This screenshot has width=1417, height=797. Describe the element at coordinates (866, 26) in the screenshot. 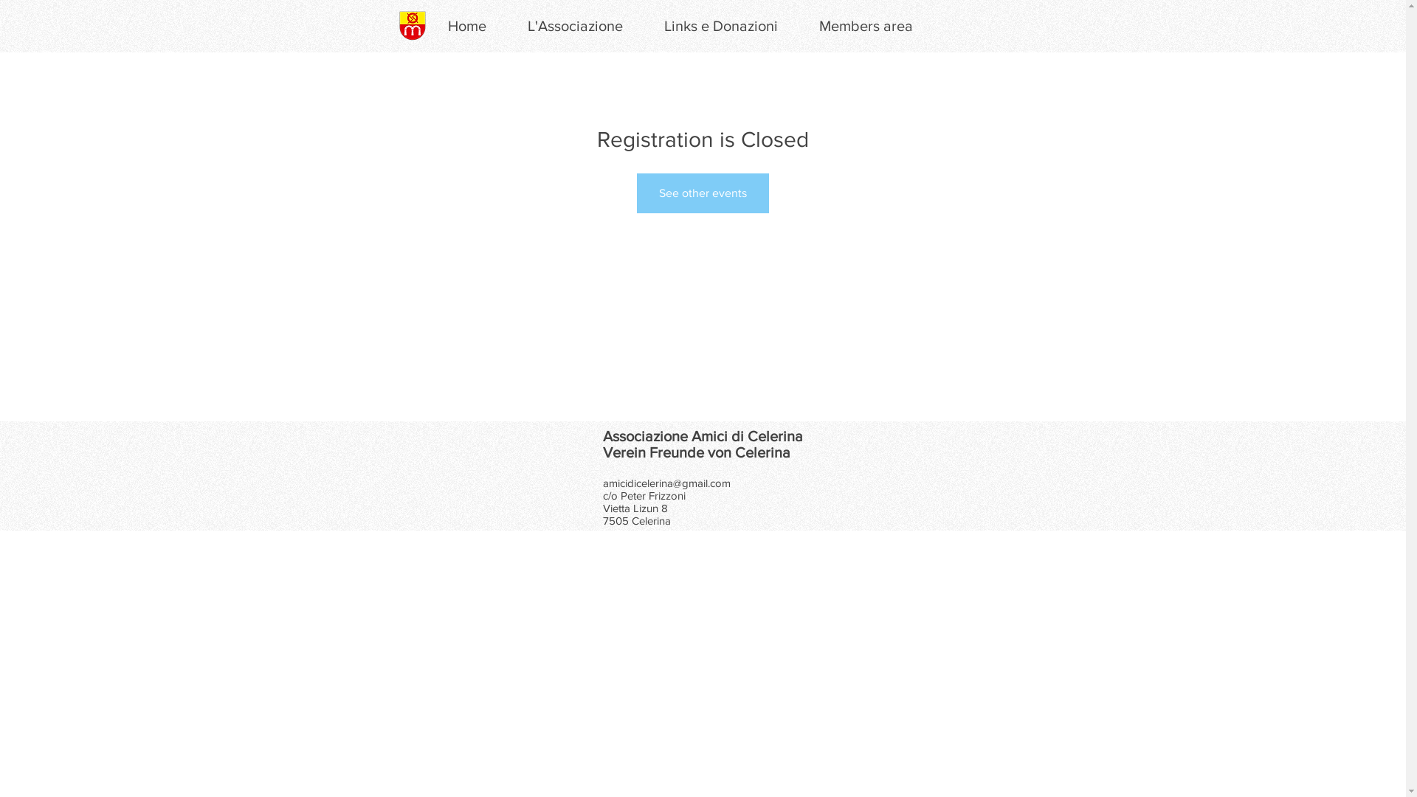

I see `Members area` at that location.